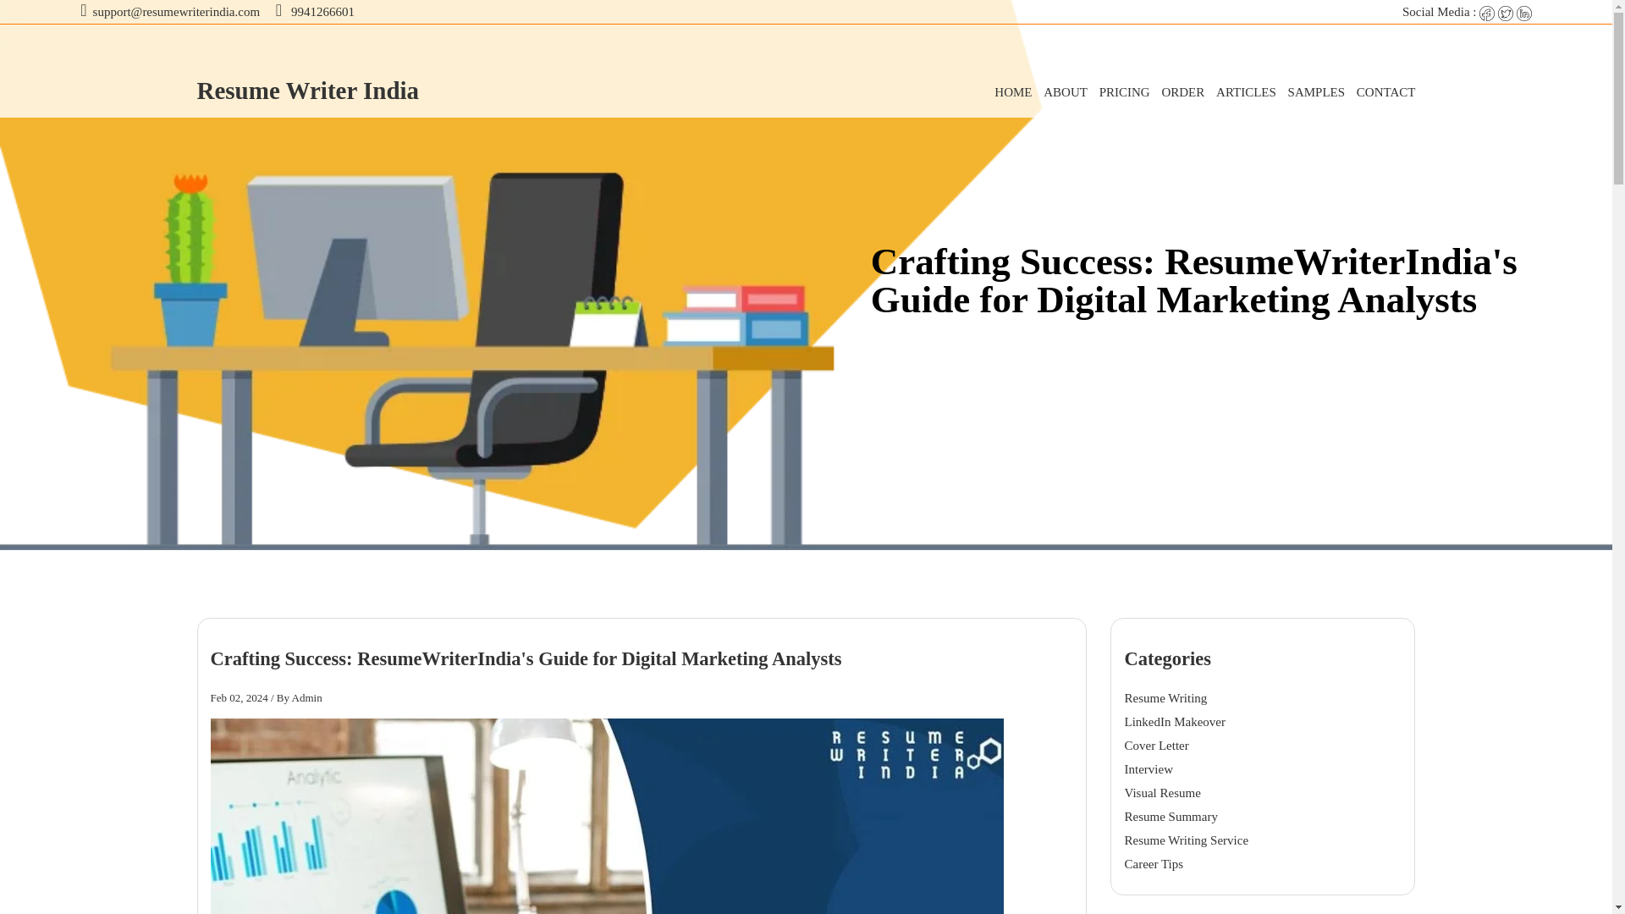 This screenshot has height=914, width=1625. I want to click on ORDER, so click(1178, 91).